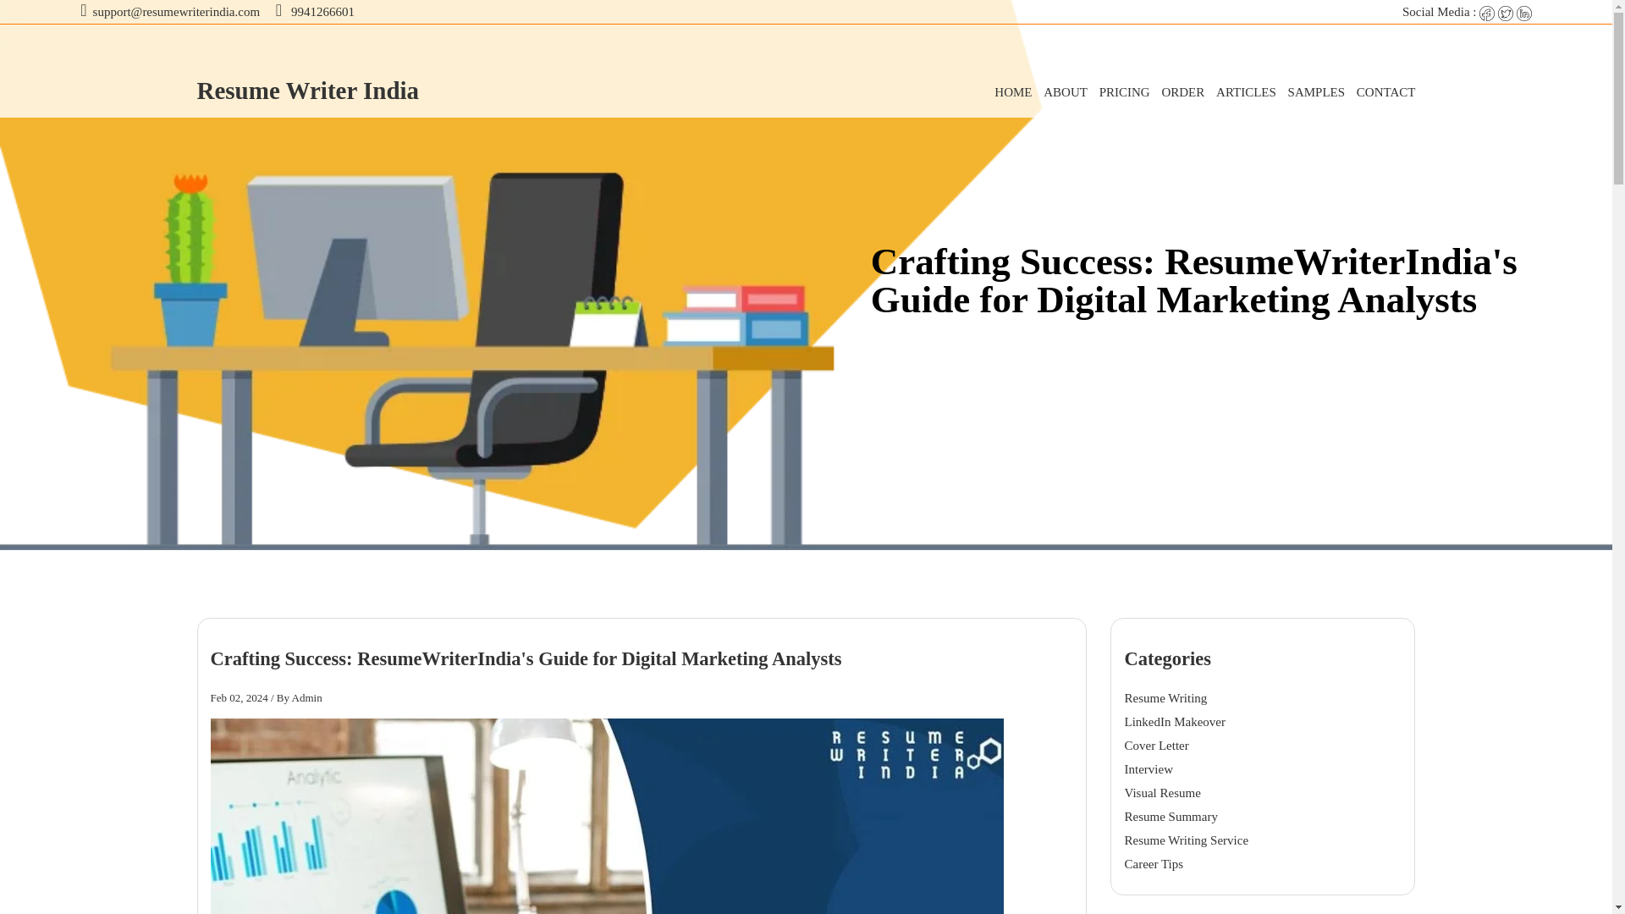 This screenshot has height=914, width=1625. I want to click on ORDER, so click(1178, 91).